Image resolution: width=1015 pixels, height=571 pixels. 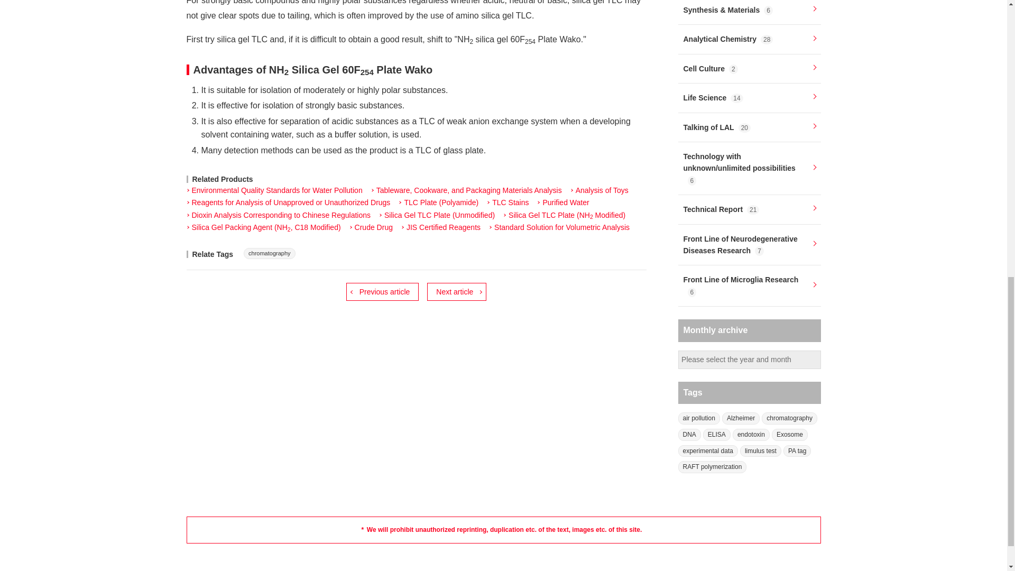 What do you see at coordinates (760, 452) in the screenshot?
I see `limulus test` at bounding box center [760, 452].